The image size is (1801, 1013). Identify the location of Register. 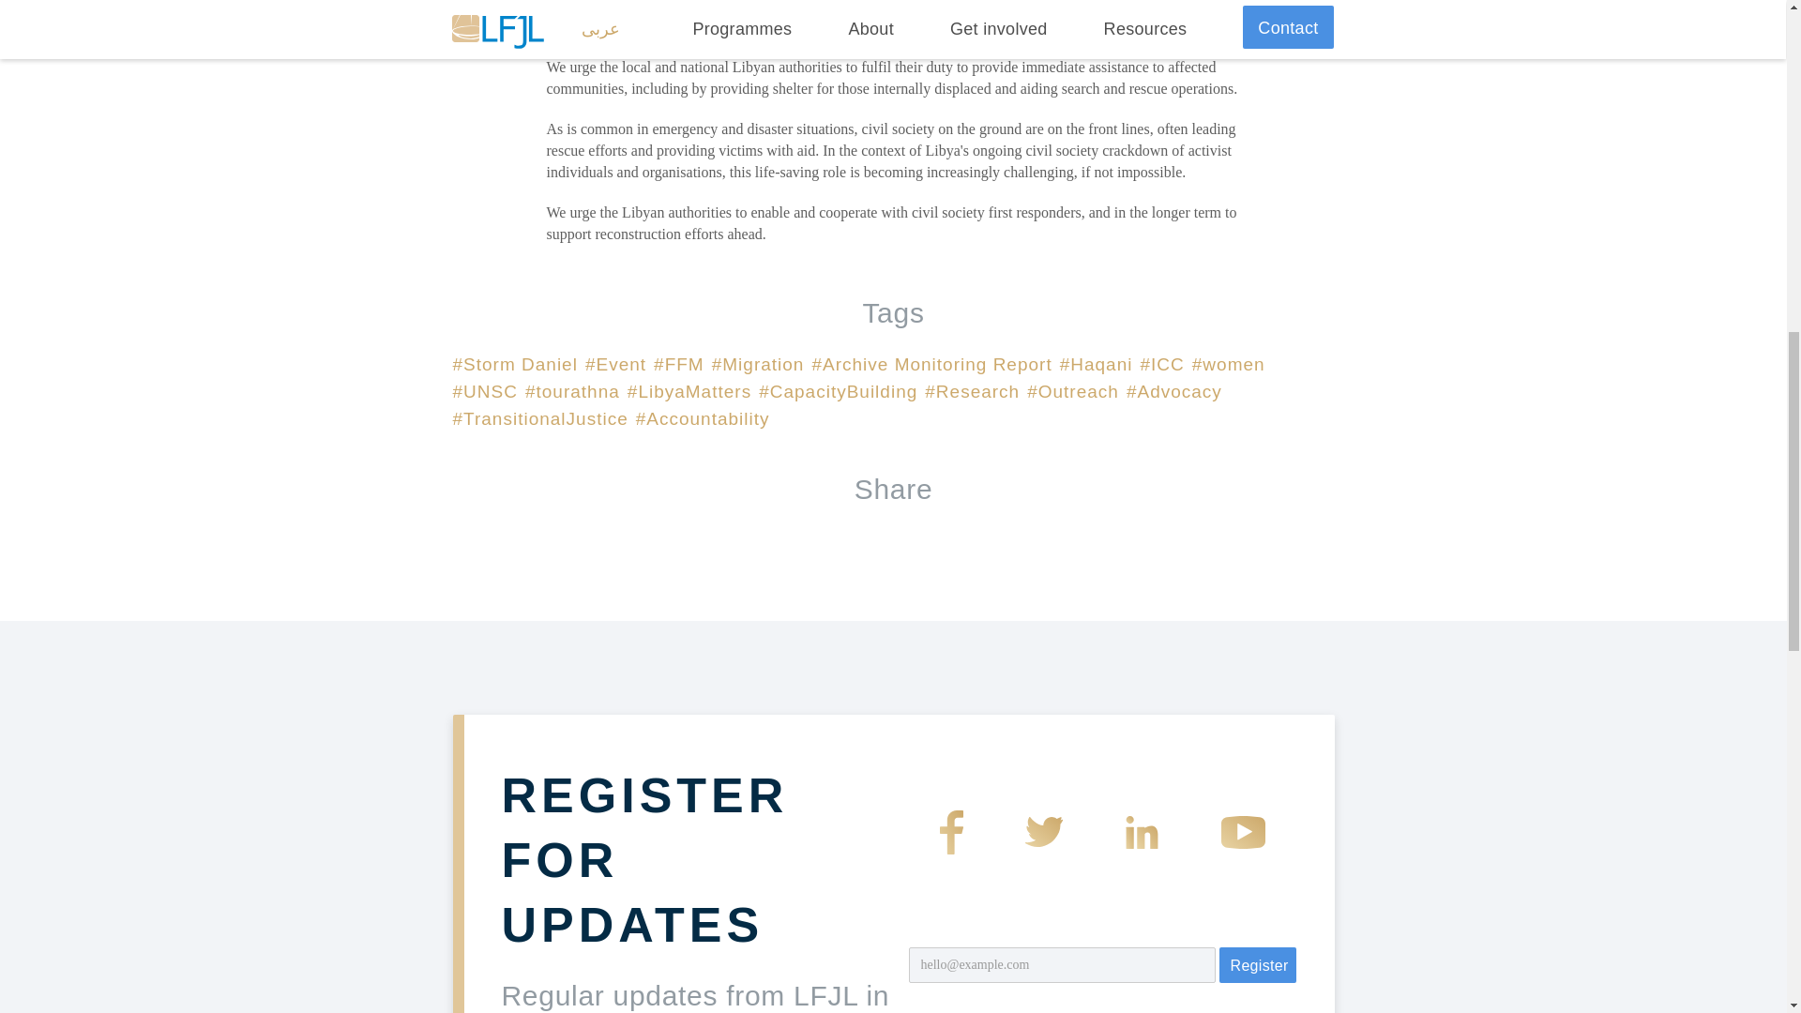
(1257, 964).